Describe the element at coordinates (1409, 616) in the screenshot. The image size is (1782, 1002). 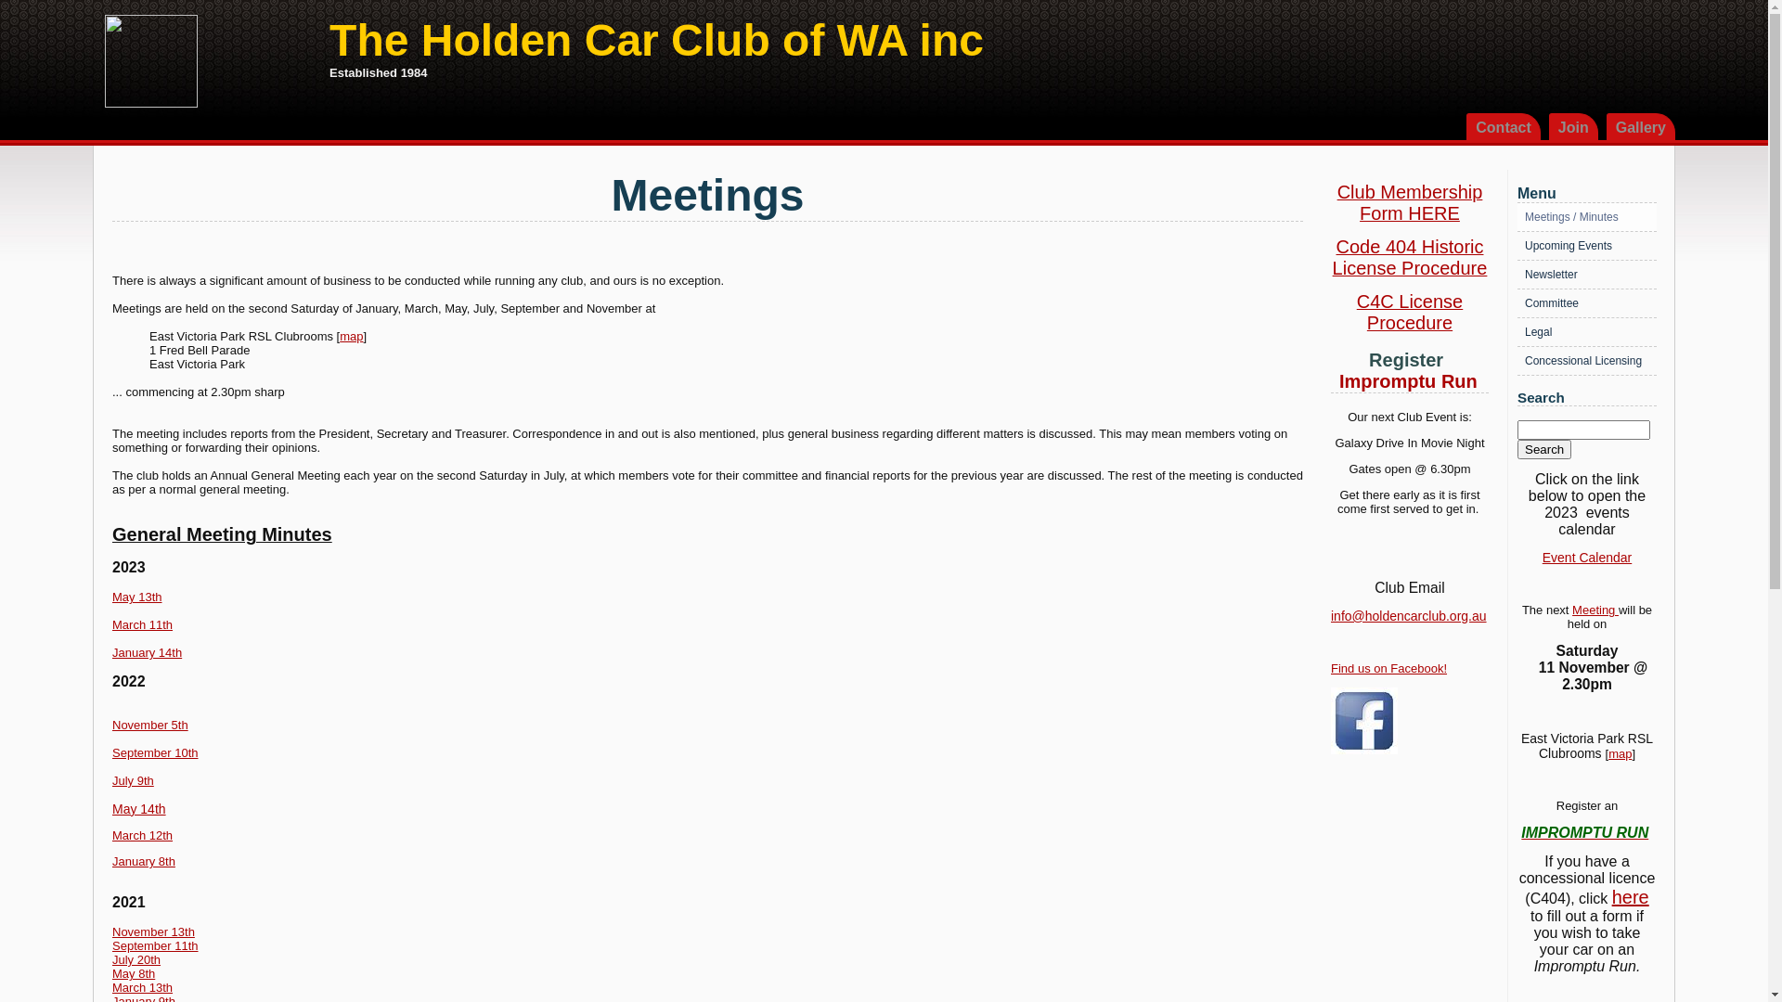
I see `info@holdencarclub.org.au` at that location.